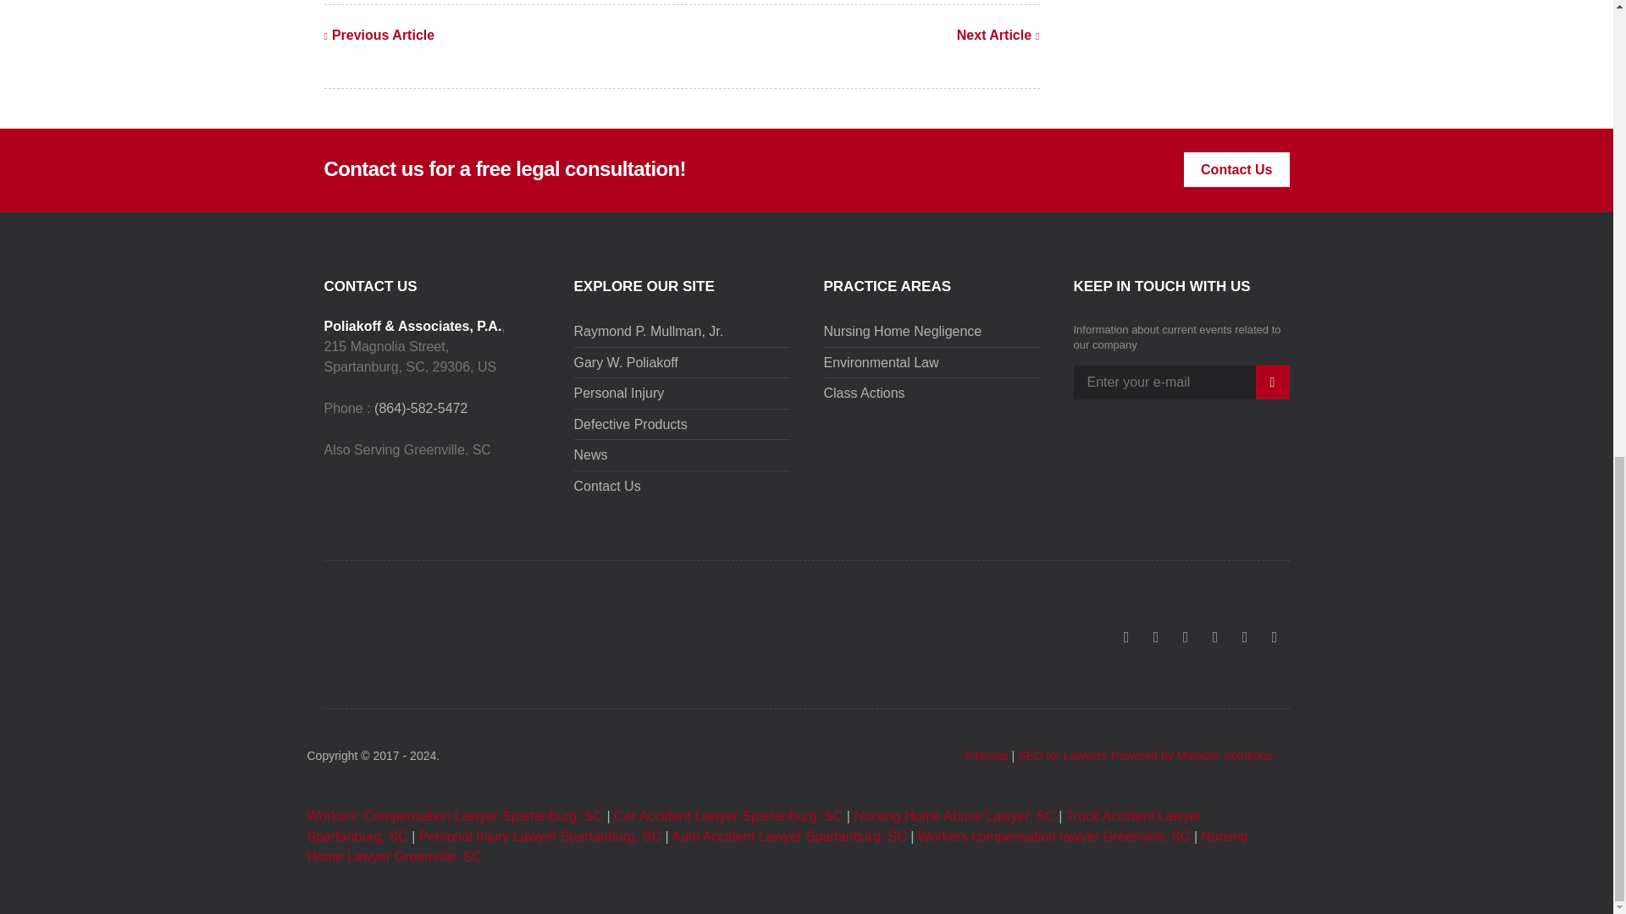 Image resolution: width=1626 pixels, height=914 pixels. Describe the element at coordinates (619, 393) in the screenshot. I see `Personal Injury` at that location.